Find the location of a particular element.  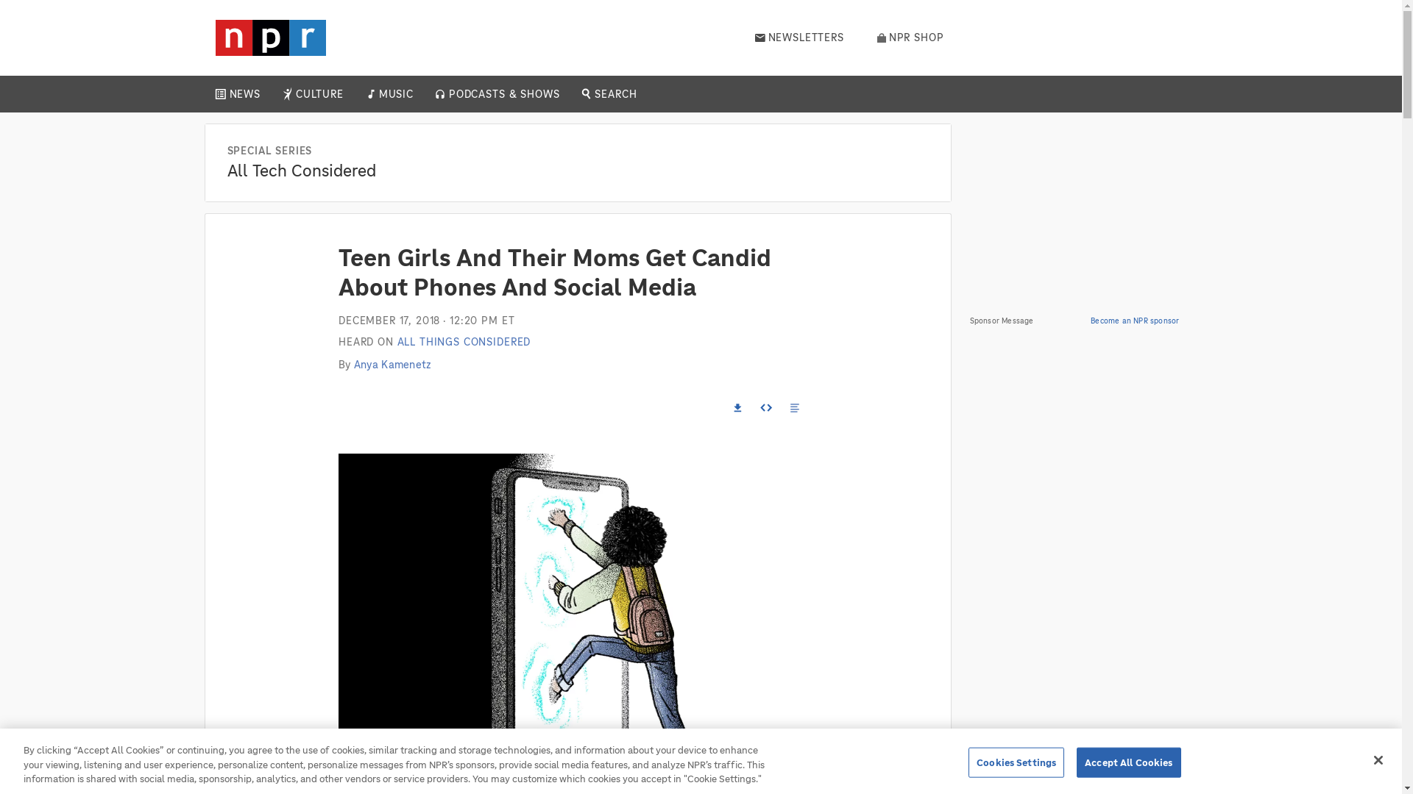

NPR SHOP is located at coordinates (910, 37).